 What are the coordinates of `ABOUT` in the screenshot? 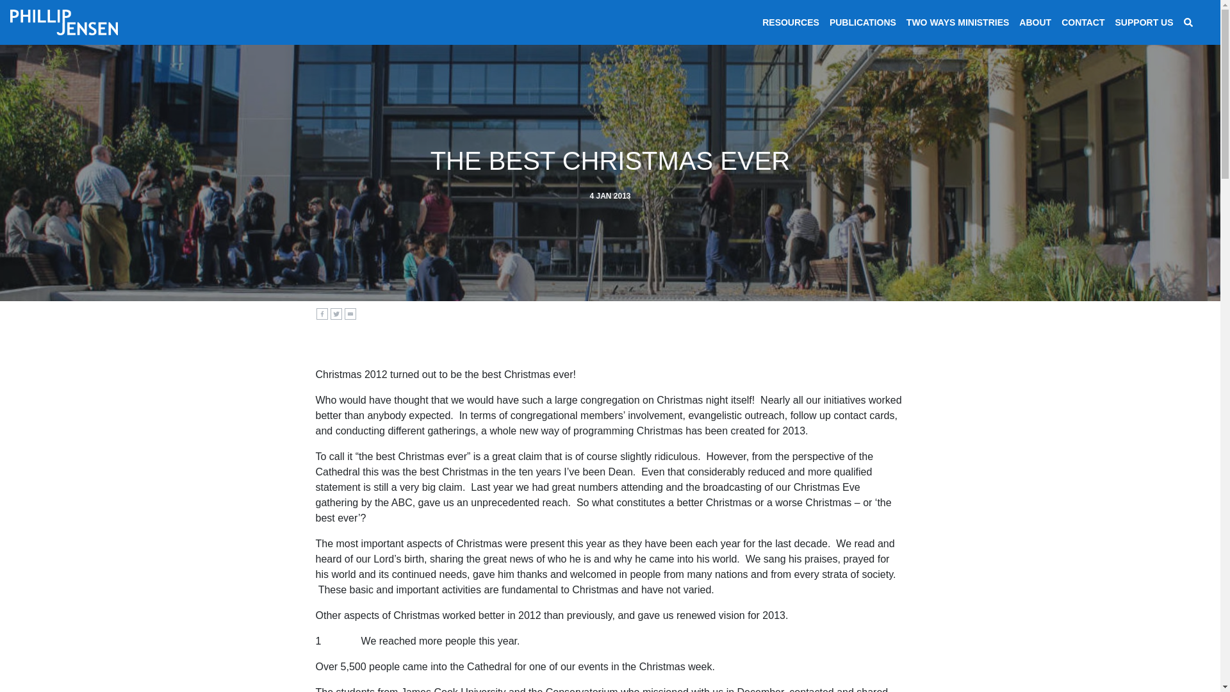 It's located at (1035, 22).